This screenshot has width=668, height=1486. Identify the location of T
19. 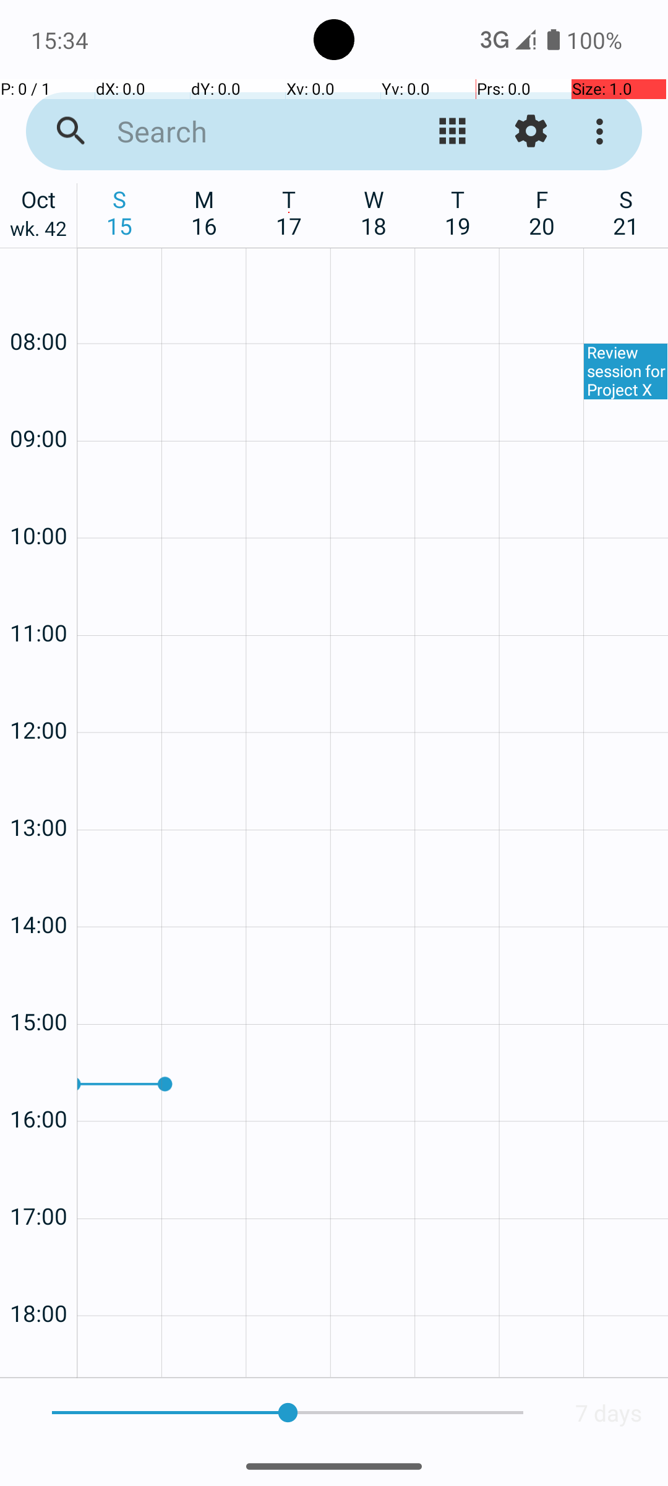
(458, 212).